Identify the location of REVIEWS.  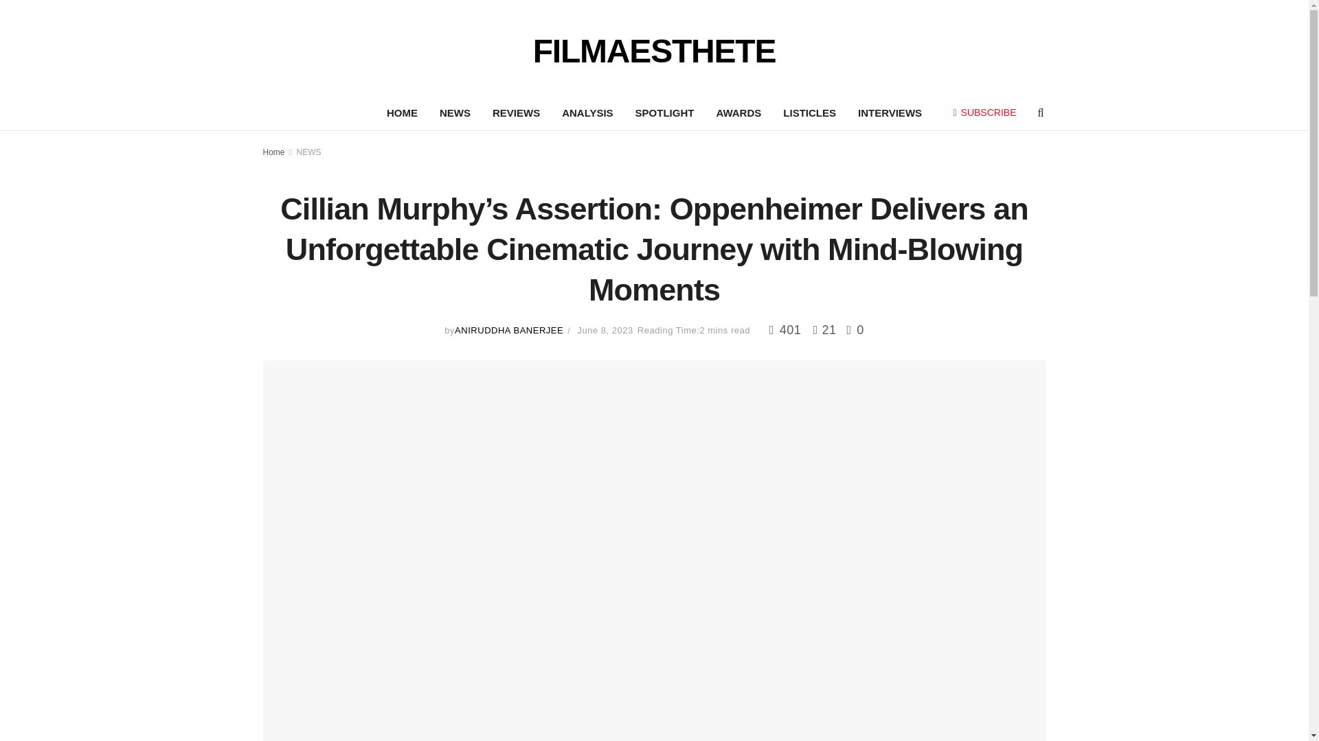
(516, 113).